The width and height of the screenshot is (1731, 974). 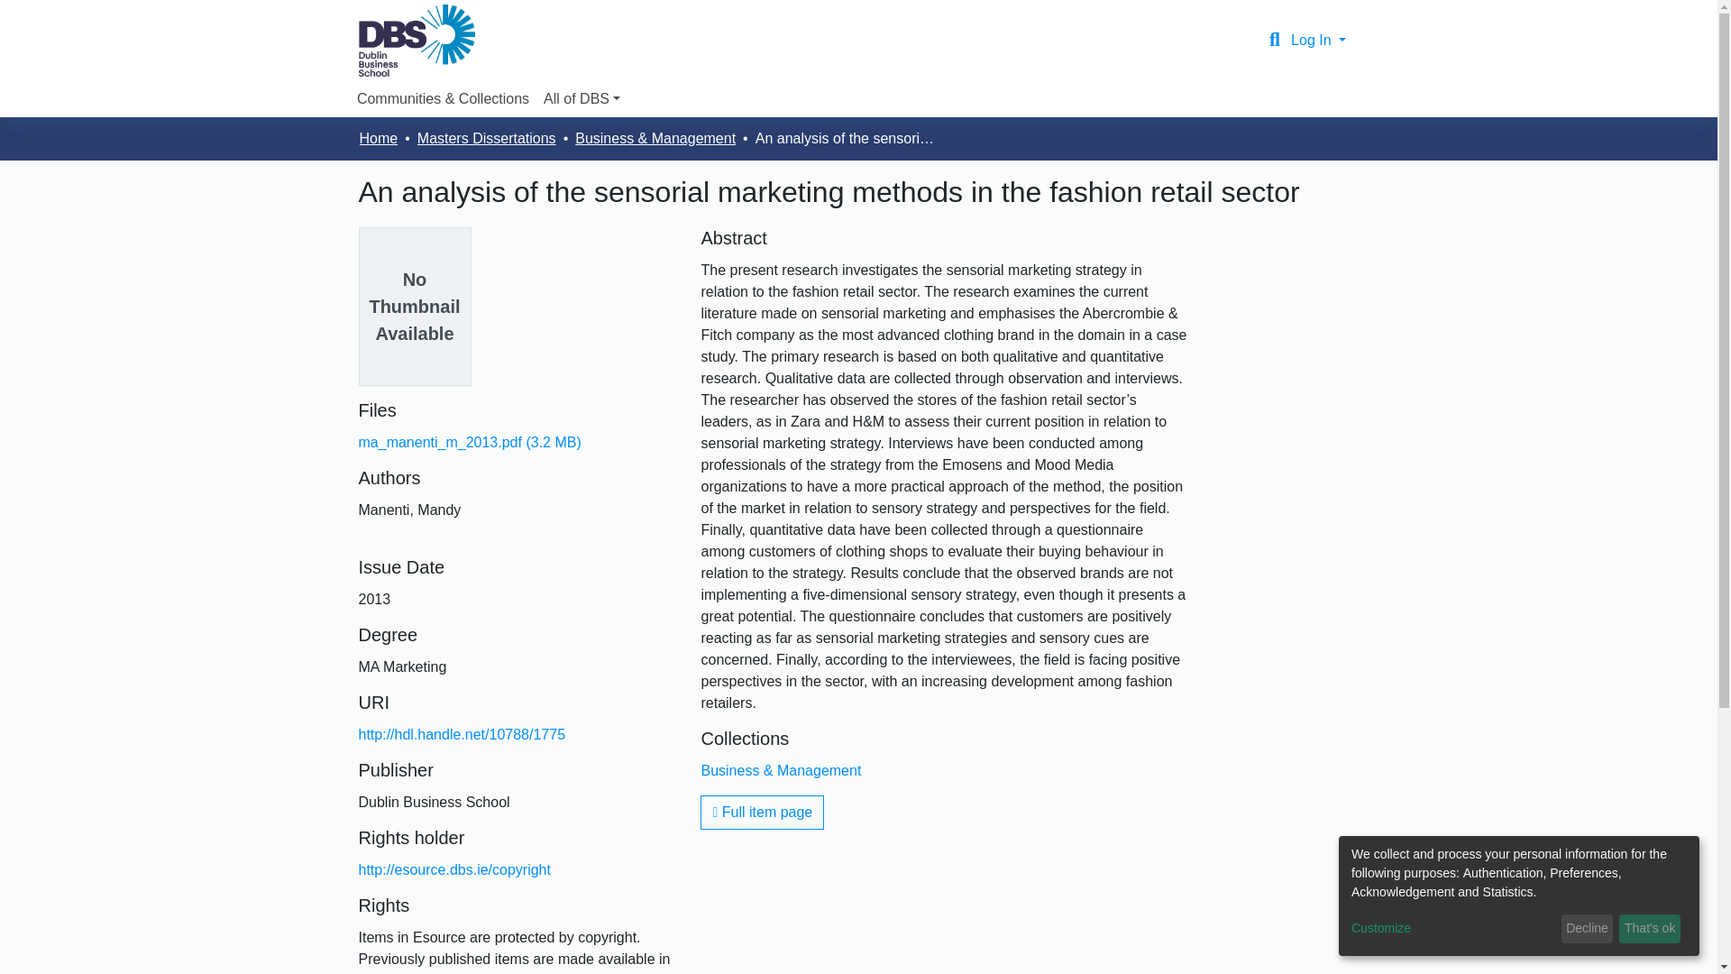 What do you see at coordinates (1650, 929) in the screenshot?
I see `That's ok` at bounding box center [1650, 929].